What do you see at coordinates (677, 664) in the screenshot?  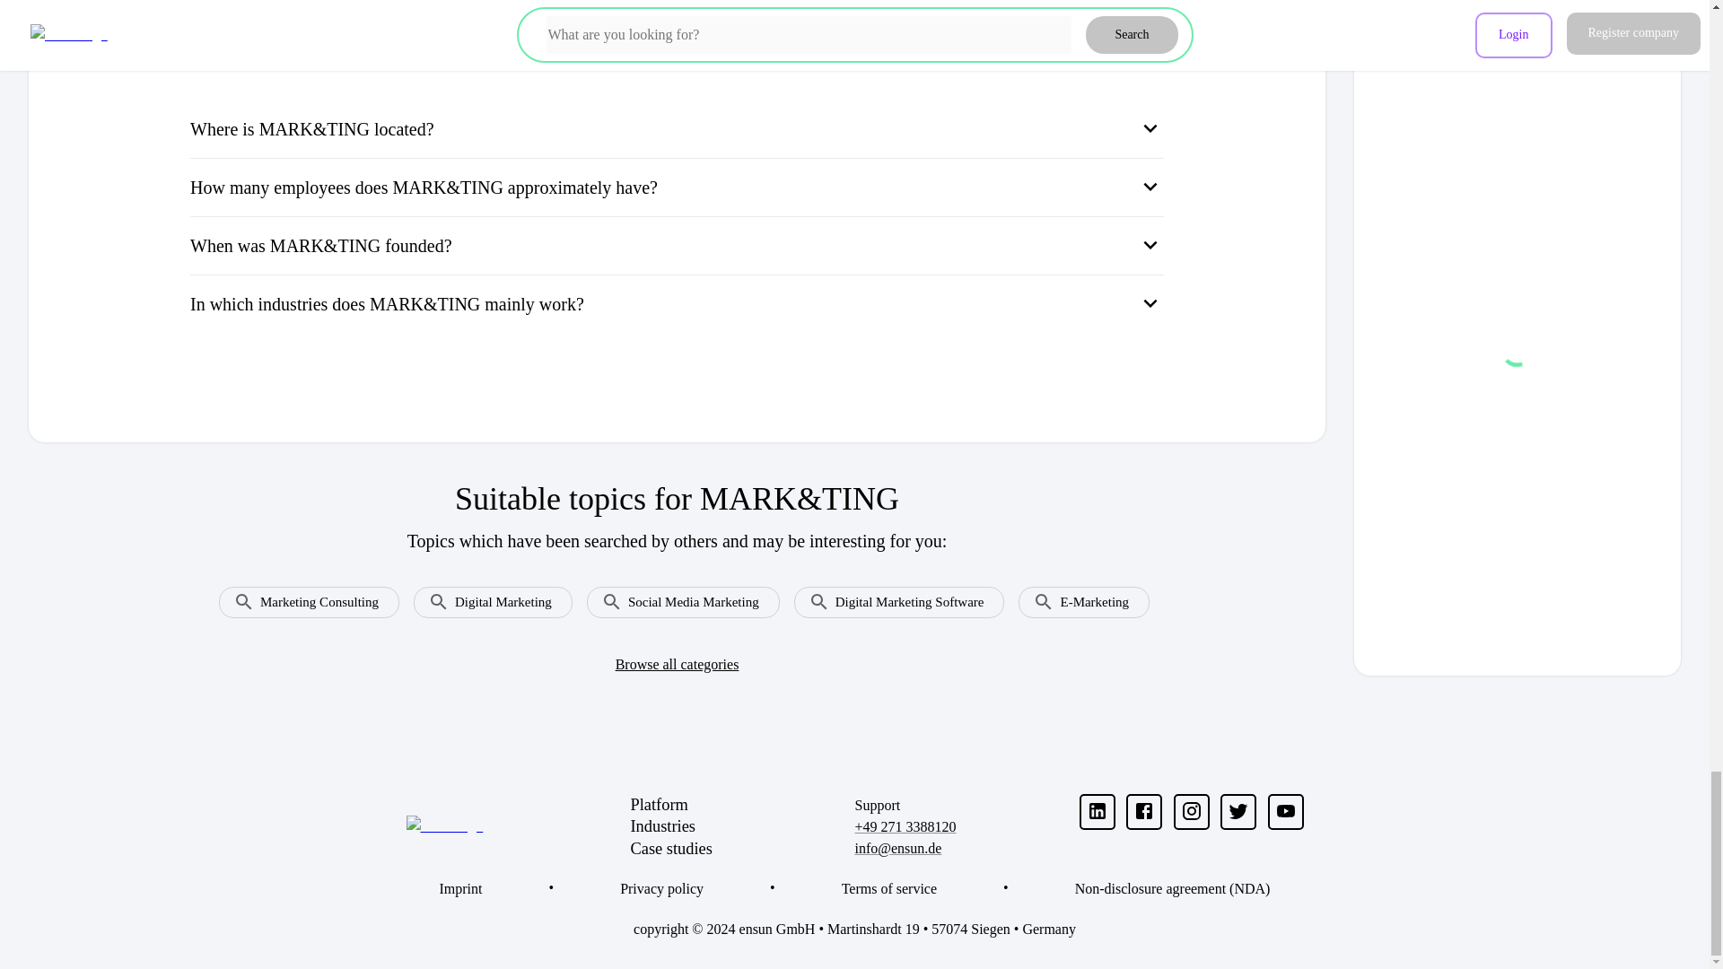 I see `Browse all categories` at bounding box center [677, 664].